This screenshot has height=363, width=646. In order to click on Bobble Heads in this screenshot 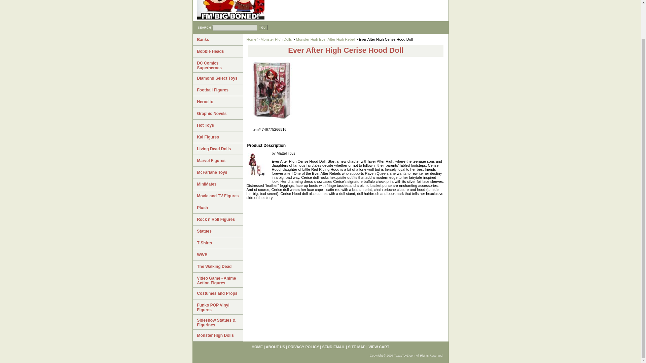, I will do `click(217, 51)`.